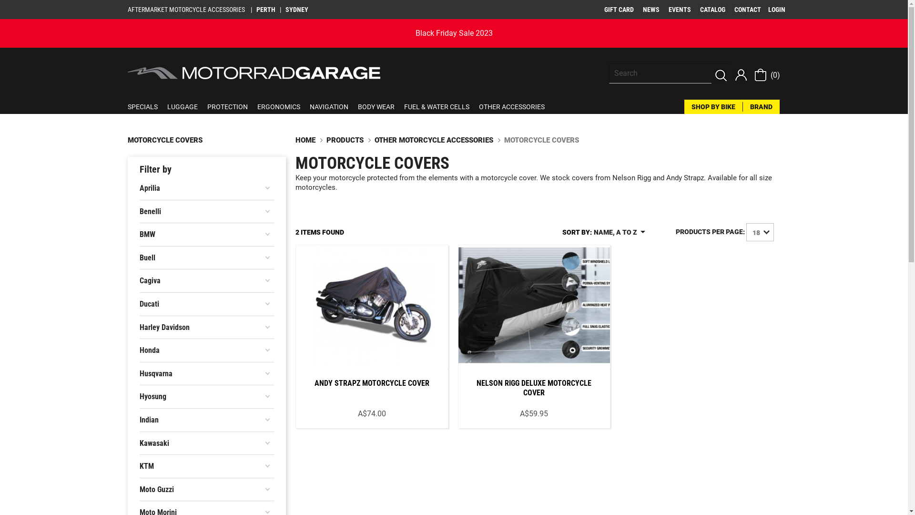 Image resolution: width=915 pixels, height=515 pixels. I want to click on CONTACT, so click(747, 10).